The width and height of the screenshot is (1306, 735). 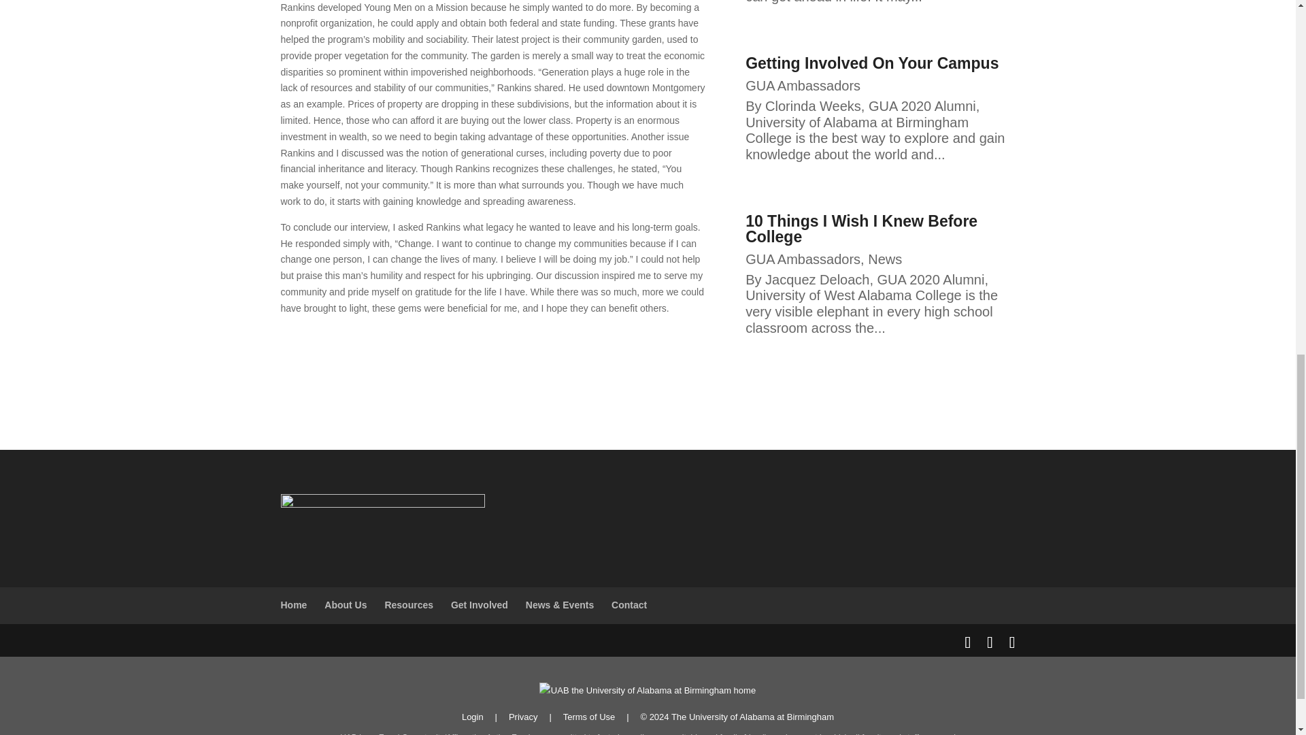 What do you see at coordinates (861, 229) in the screenshot?
I see `10 Things I Wish I Knew Before College` at bounding box center [861, 229].